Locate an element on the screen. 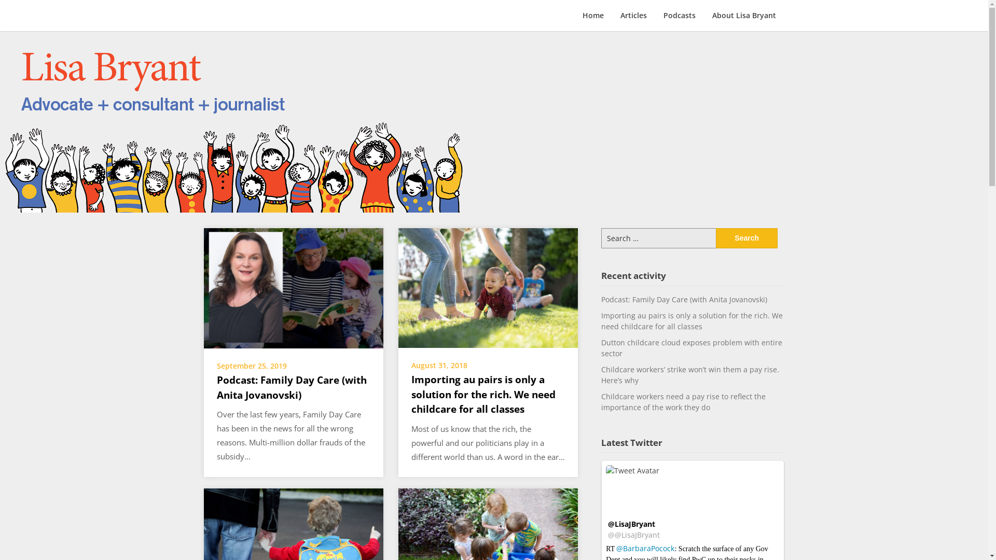  About Lisa Bryant is located at coordinates (744, 16).